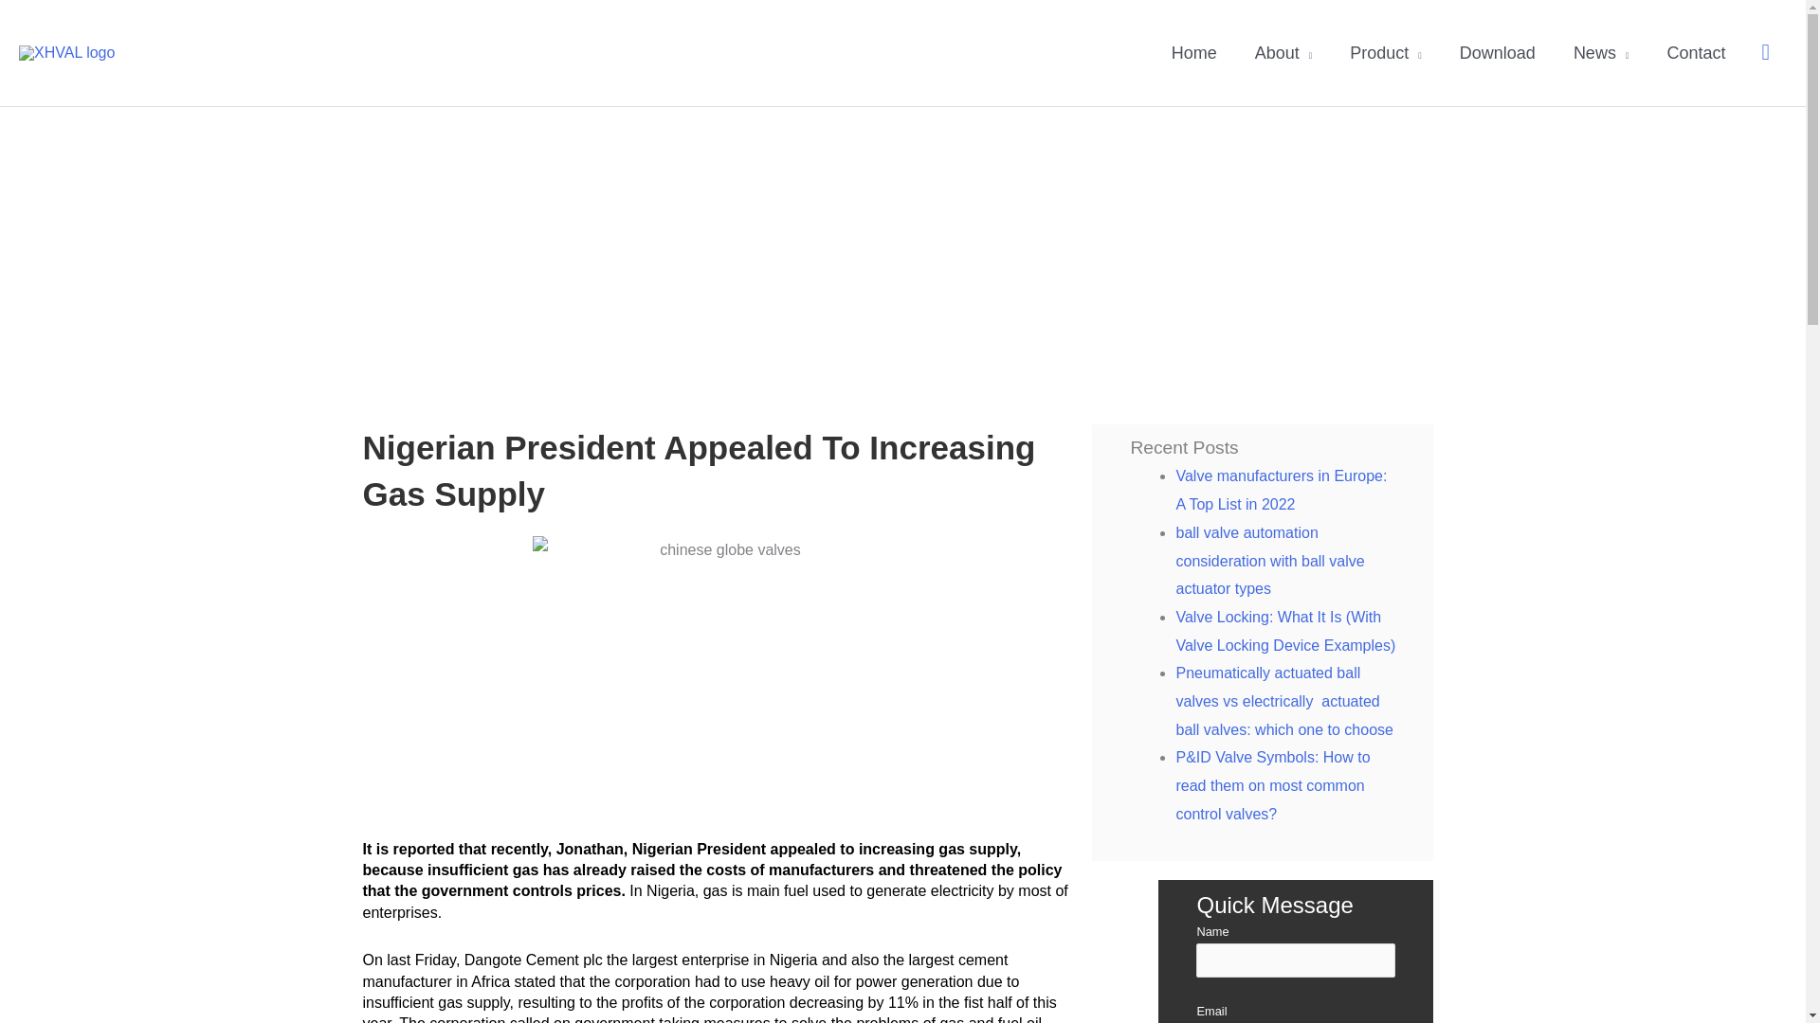 The width and height of the screenshot is (1820, 1023). I want to click on Contact, so click(1695, 53).